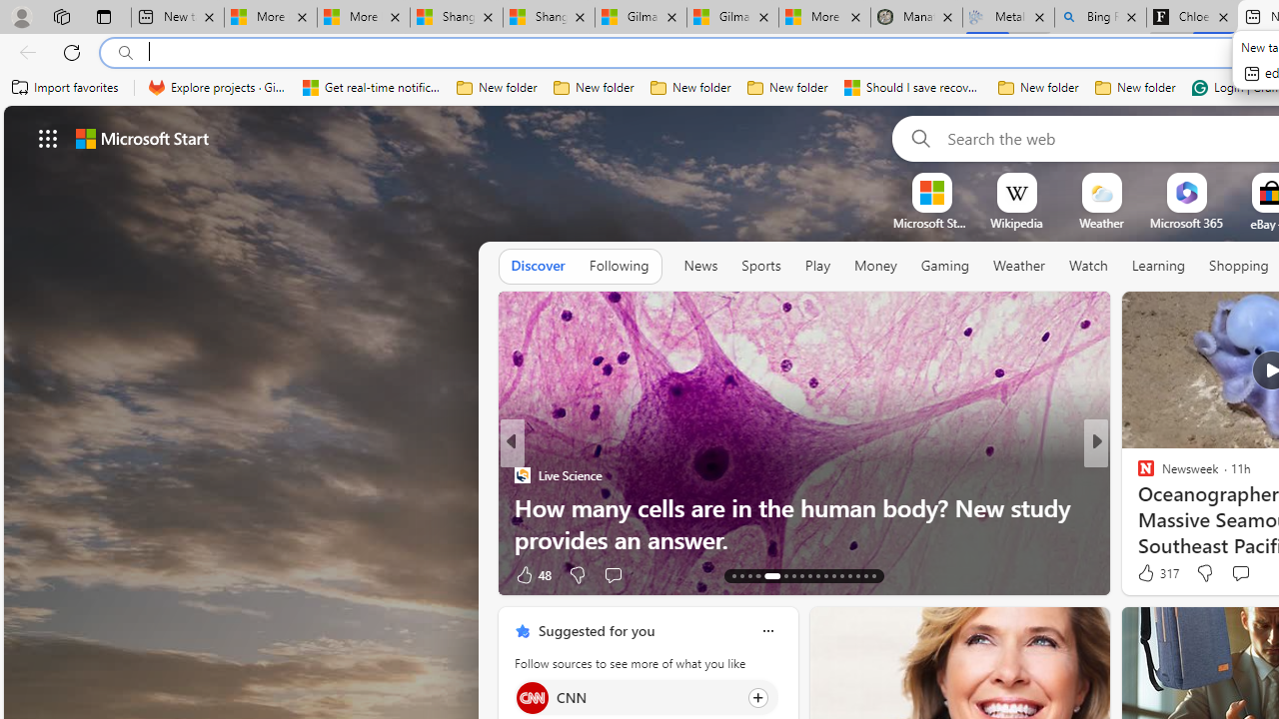 Image resolution: width=1279 pixels, height=719 pixels. I want to click on Microsoft start, so click(142, 138).